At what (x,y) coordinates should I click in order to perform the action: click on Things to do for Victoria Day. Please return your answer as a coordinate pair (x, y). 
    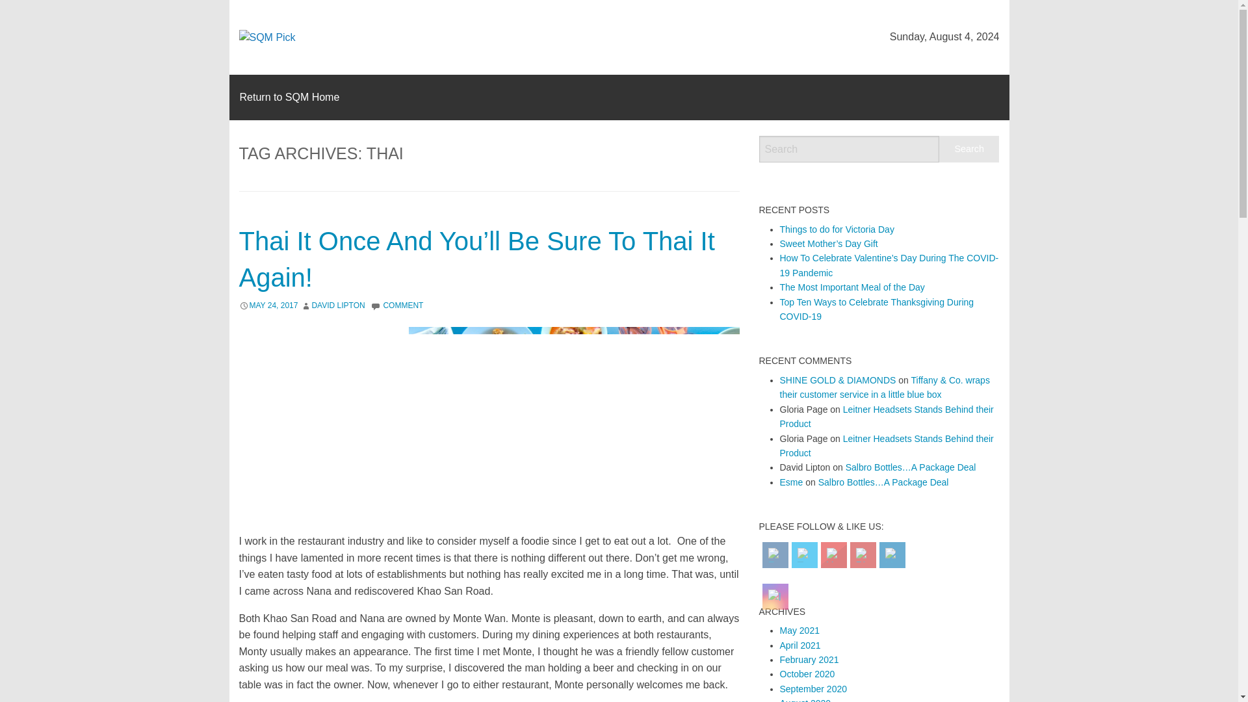
    Looking at the image, I should click on (837, 229).